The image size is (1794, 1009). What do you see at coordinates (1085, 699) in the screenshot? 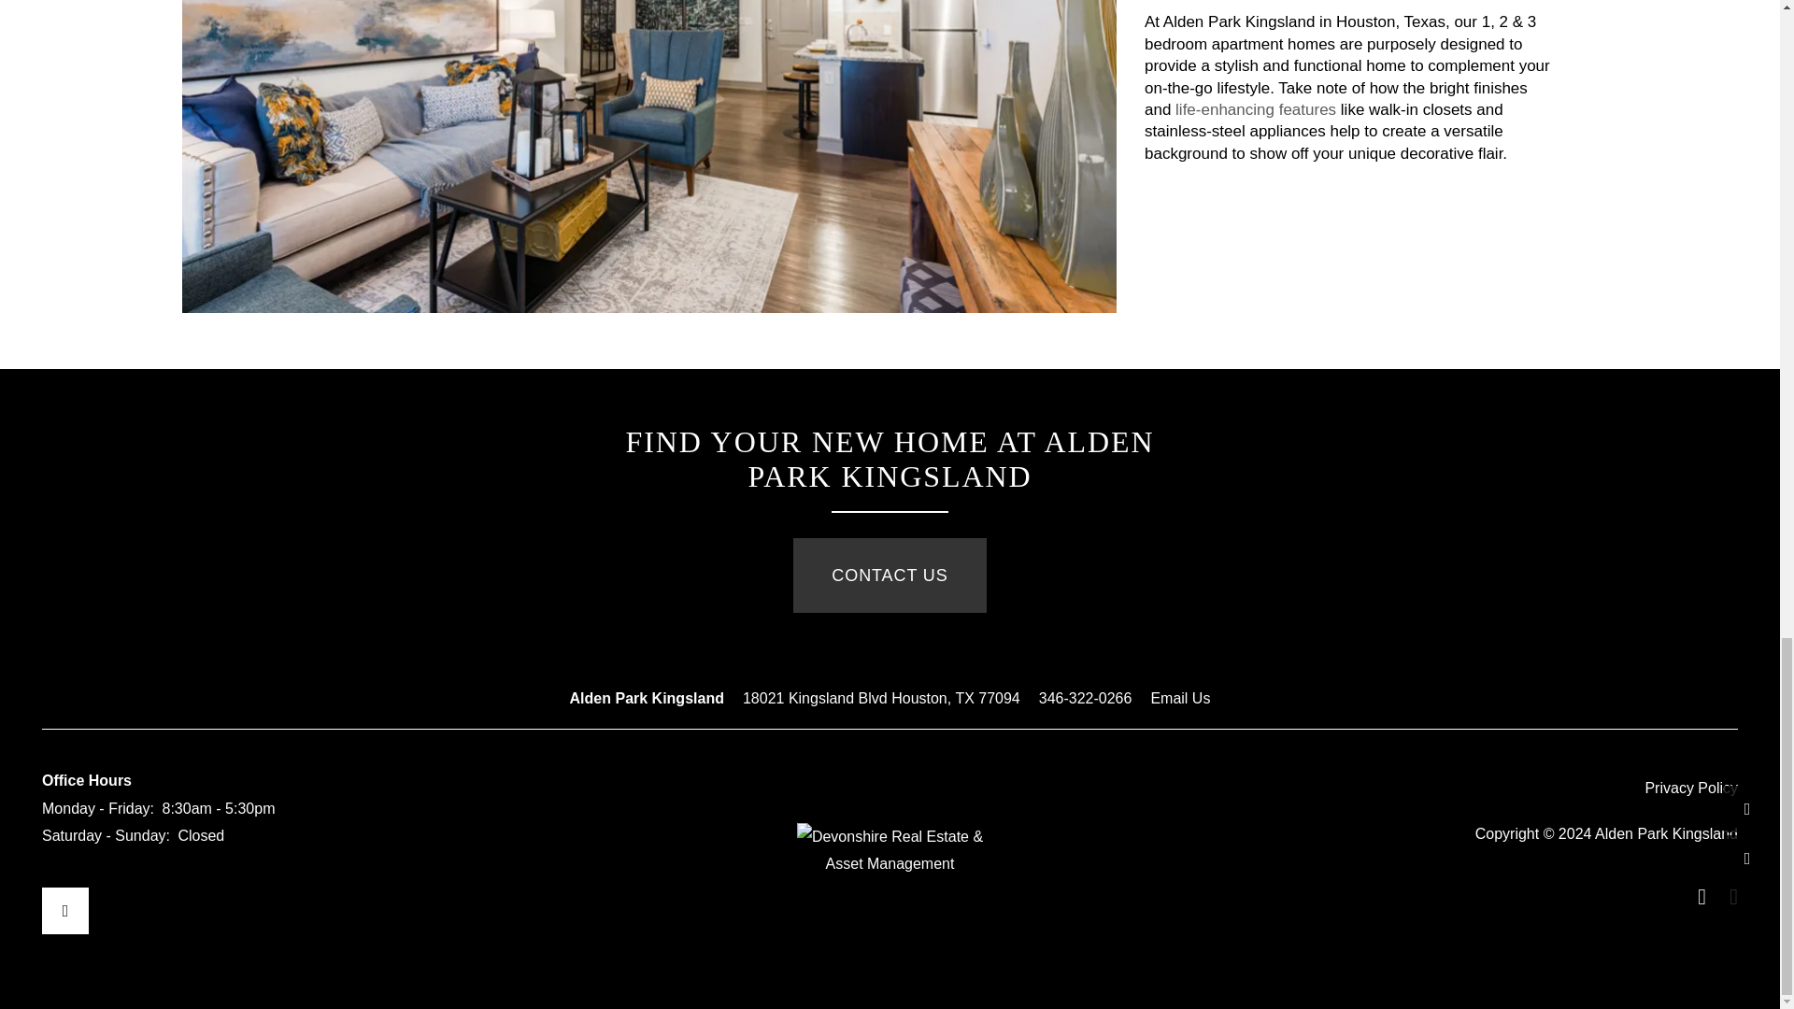
I see `346-322-0266` at bounding box center [1085, 699].